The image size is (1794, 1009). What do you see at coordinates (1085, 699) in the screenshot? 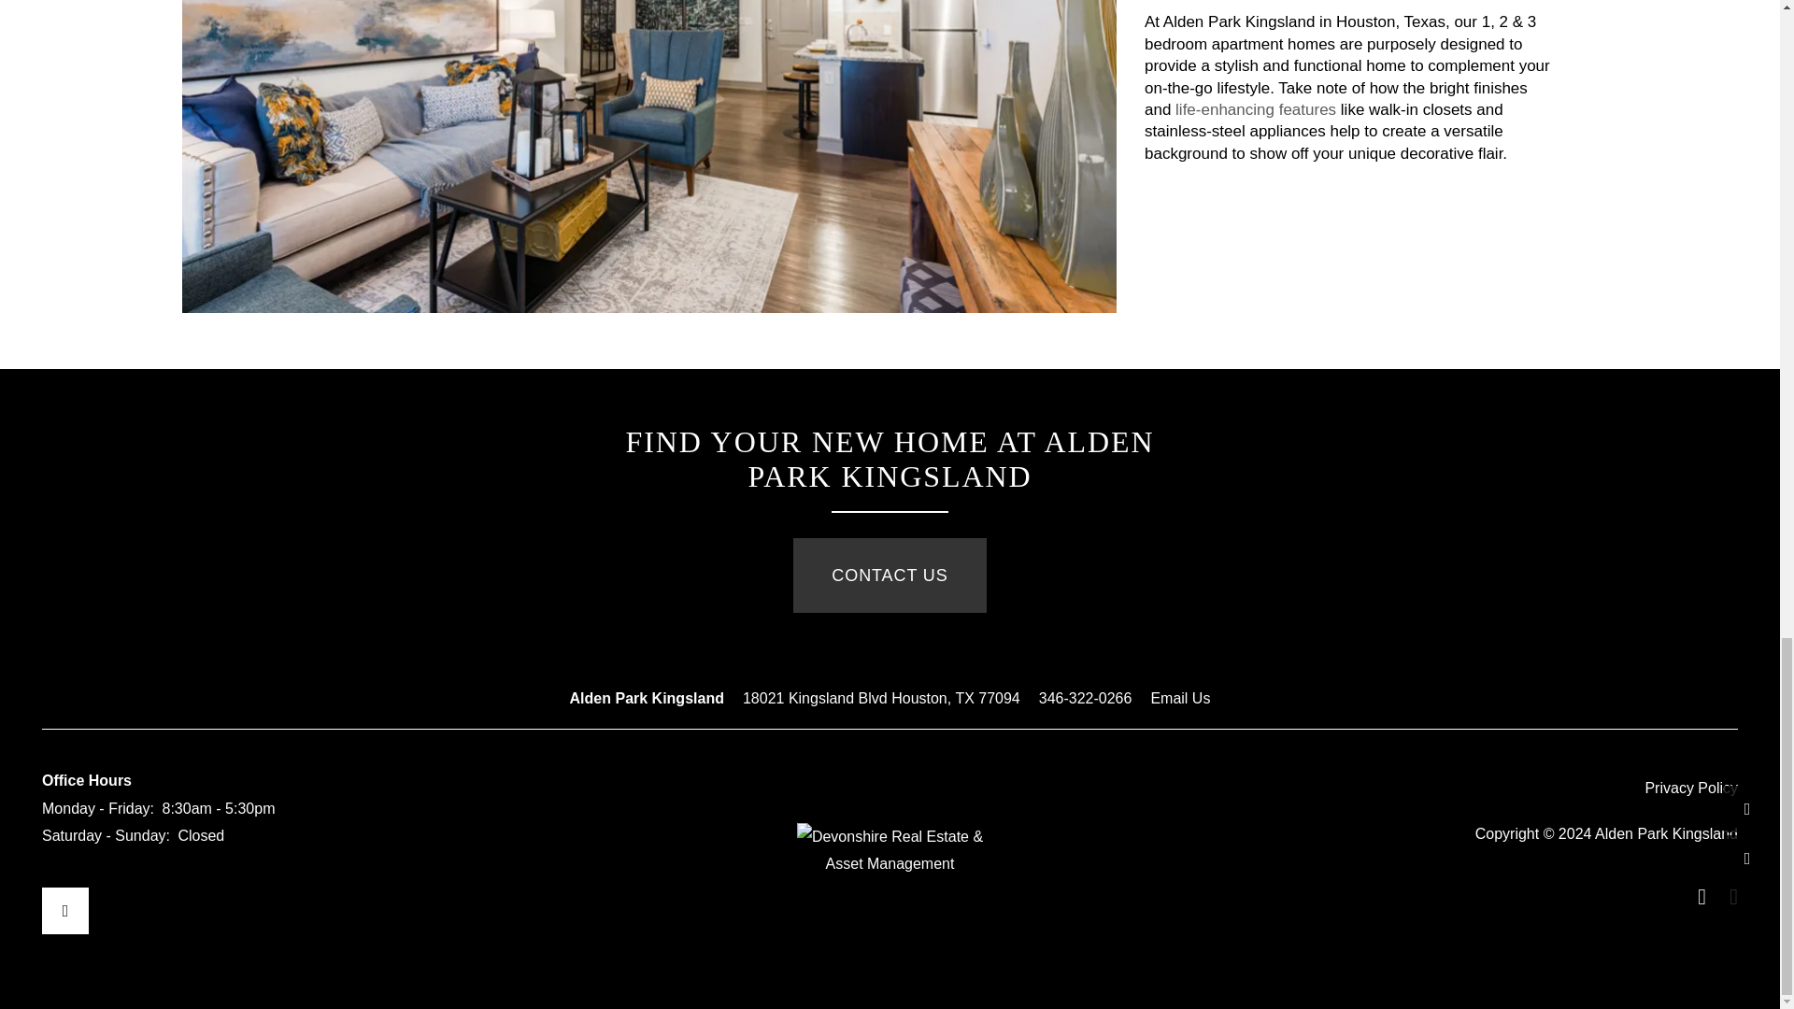
I see `346-322-0266` at bounding box center [1085, 699].